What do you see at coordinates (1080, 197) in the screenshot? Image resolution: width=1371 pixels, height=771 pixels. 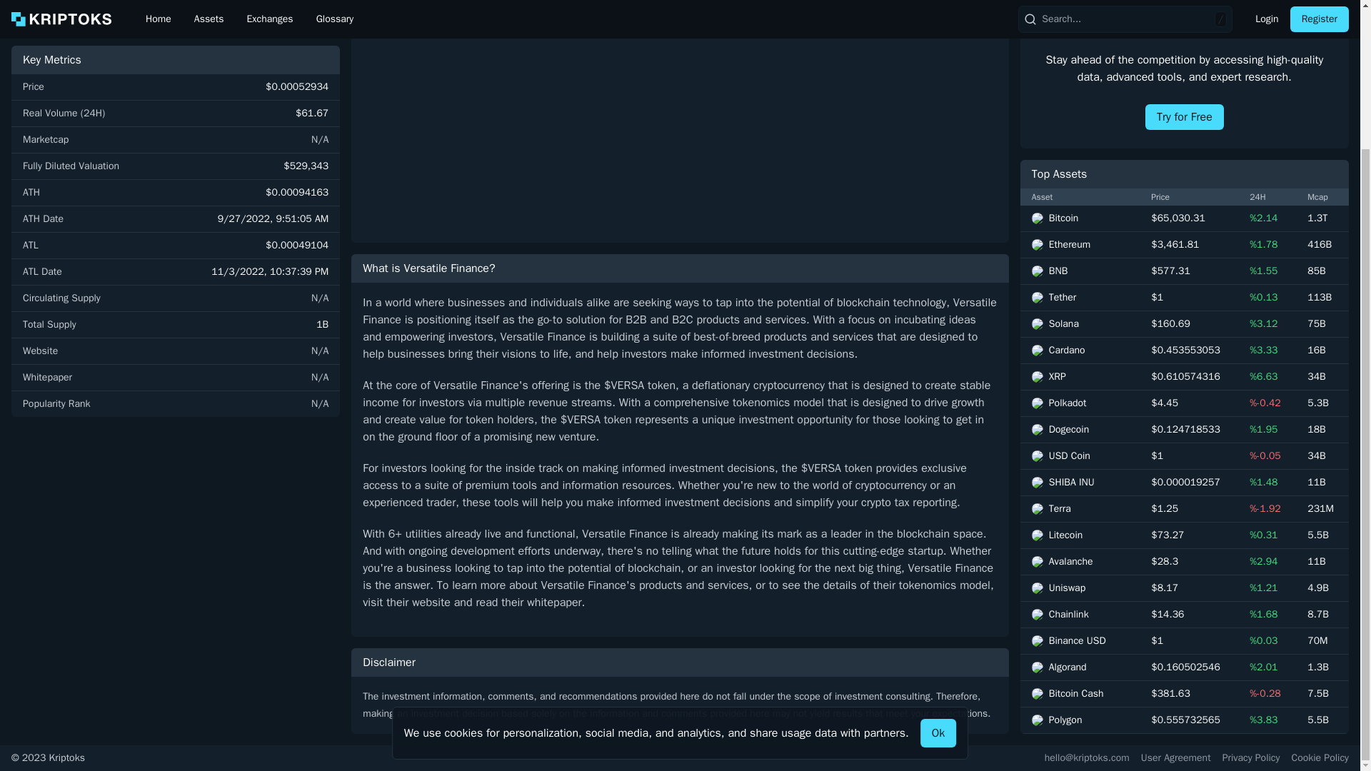 I see `Tether` at bounding box center [1080, 197].